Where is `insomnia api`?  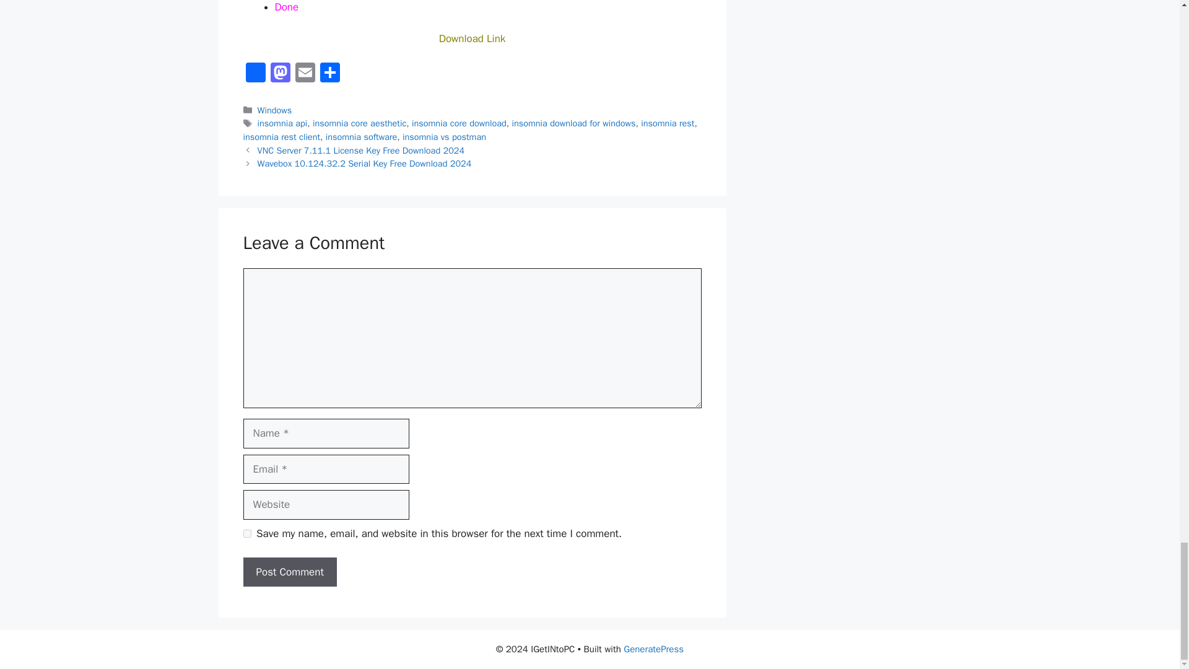
insomnia api is located at coordinates (282, 123).